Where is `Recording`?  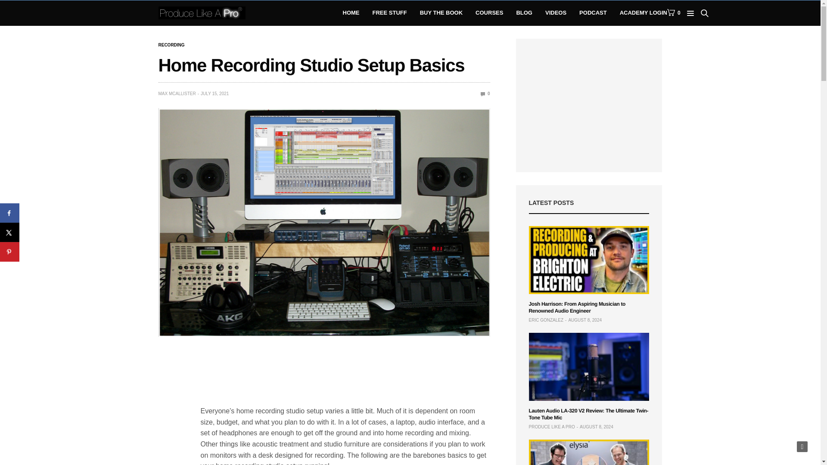 Recording is located at coordinates (171, 45).